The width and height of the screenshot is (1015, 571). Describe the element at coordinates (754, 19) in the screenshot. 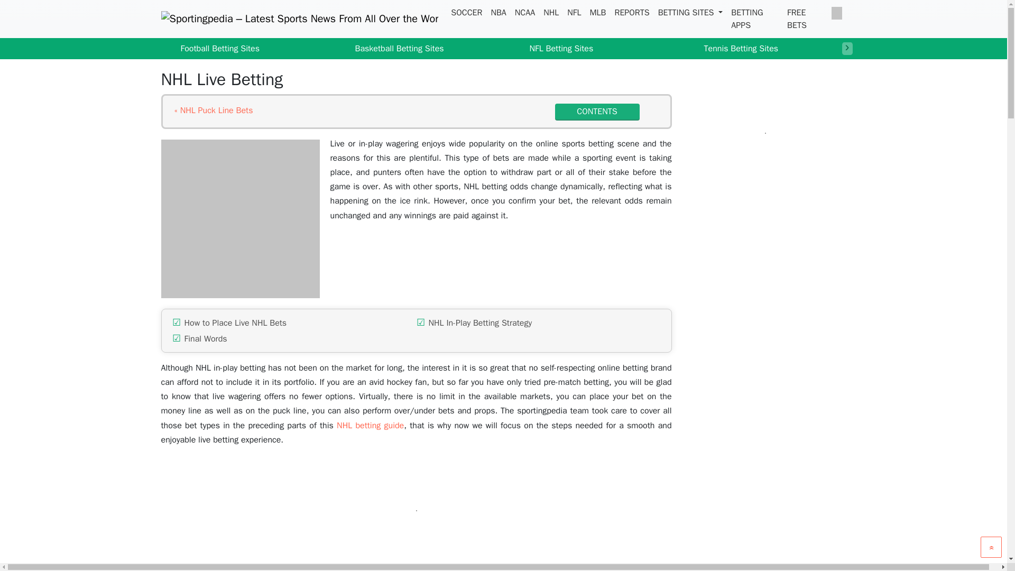

I see `BETTING APPS` at that location.